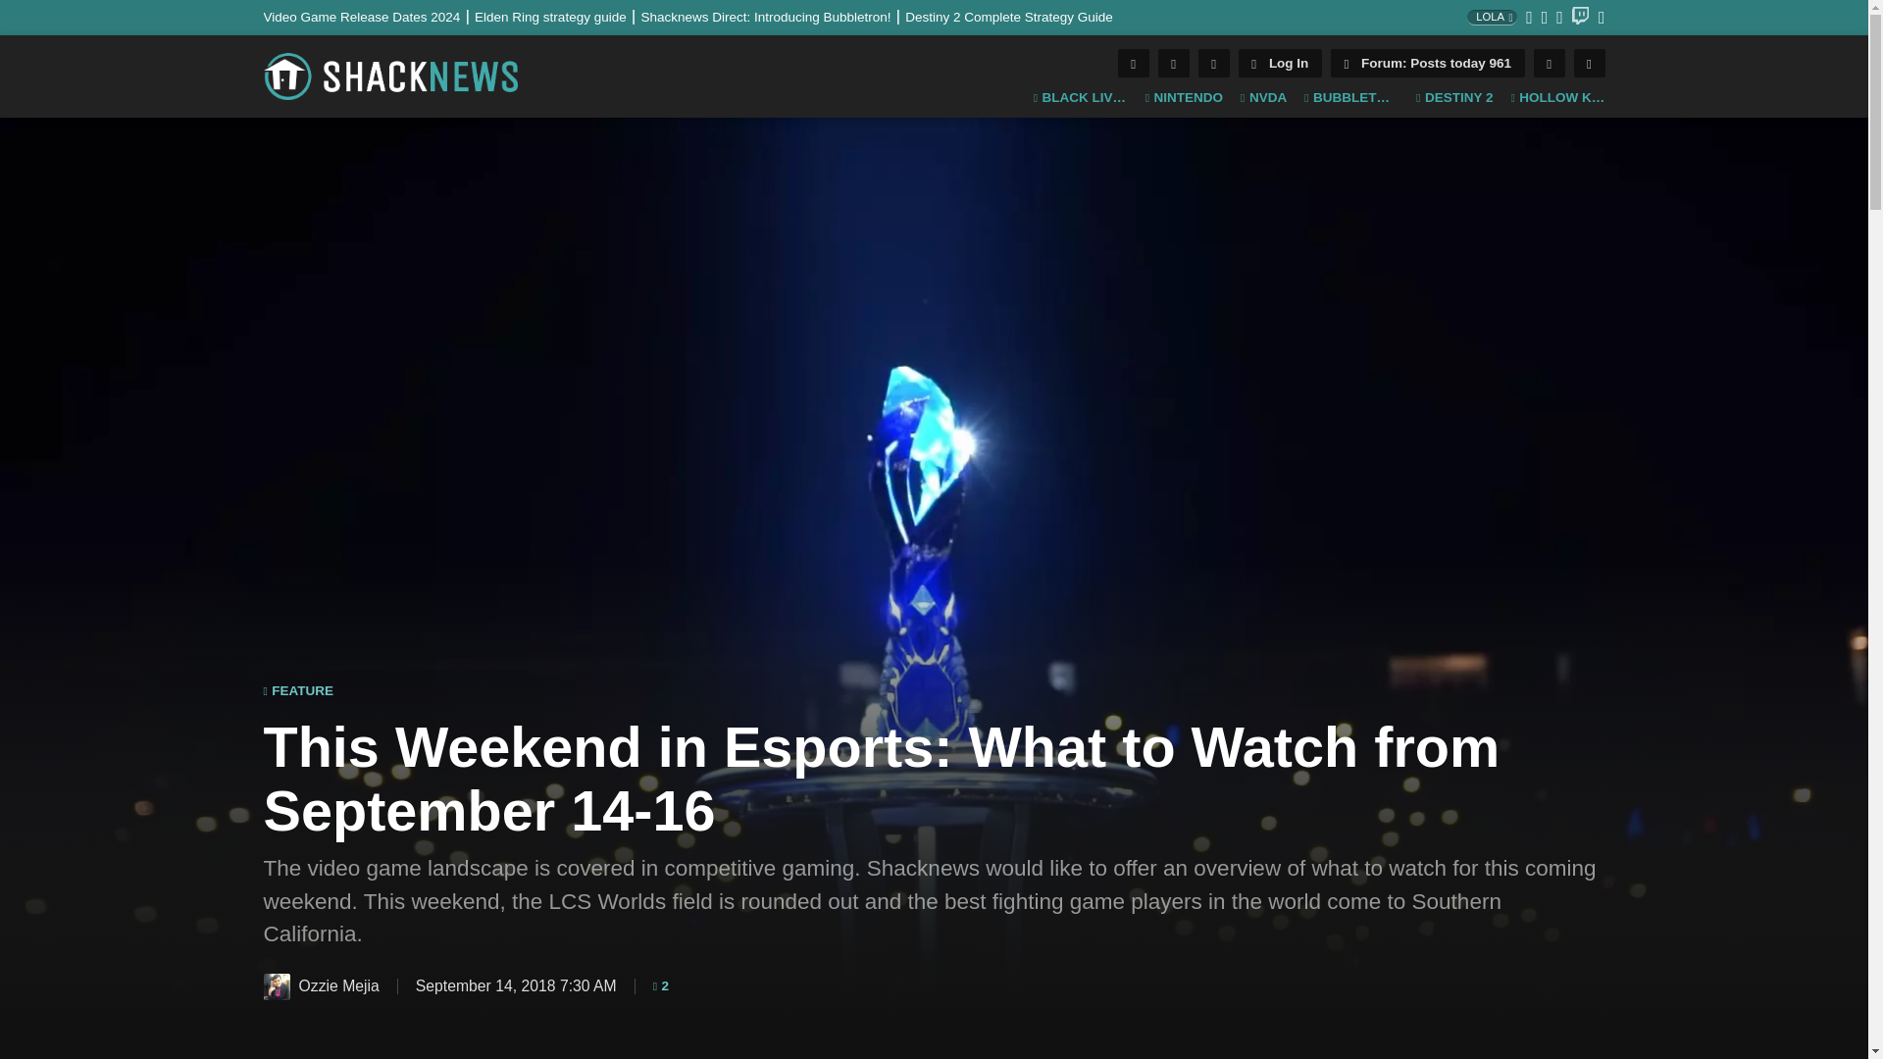 The height and width of the screenshot is (1059, 1883). What do you see at coordinates (277, 986) in the screenshot?
I see `Ozzie Mejia` at bounding box center [277, 986].